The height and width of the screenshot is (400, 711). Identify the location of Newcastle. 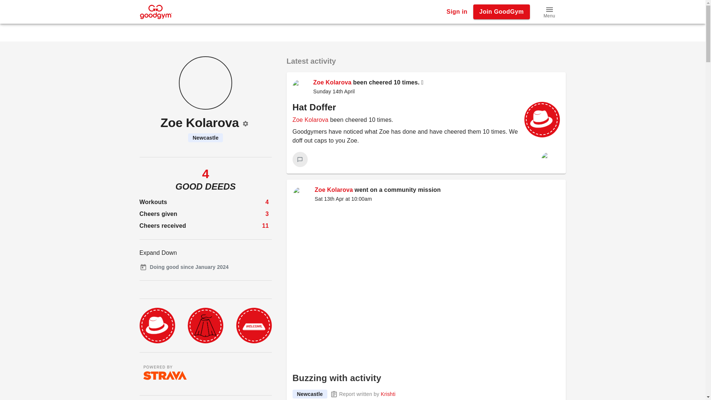
(206, 138).